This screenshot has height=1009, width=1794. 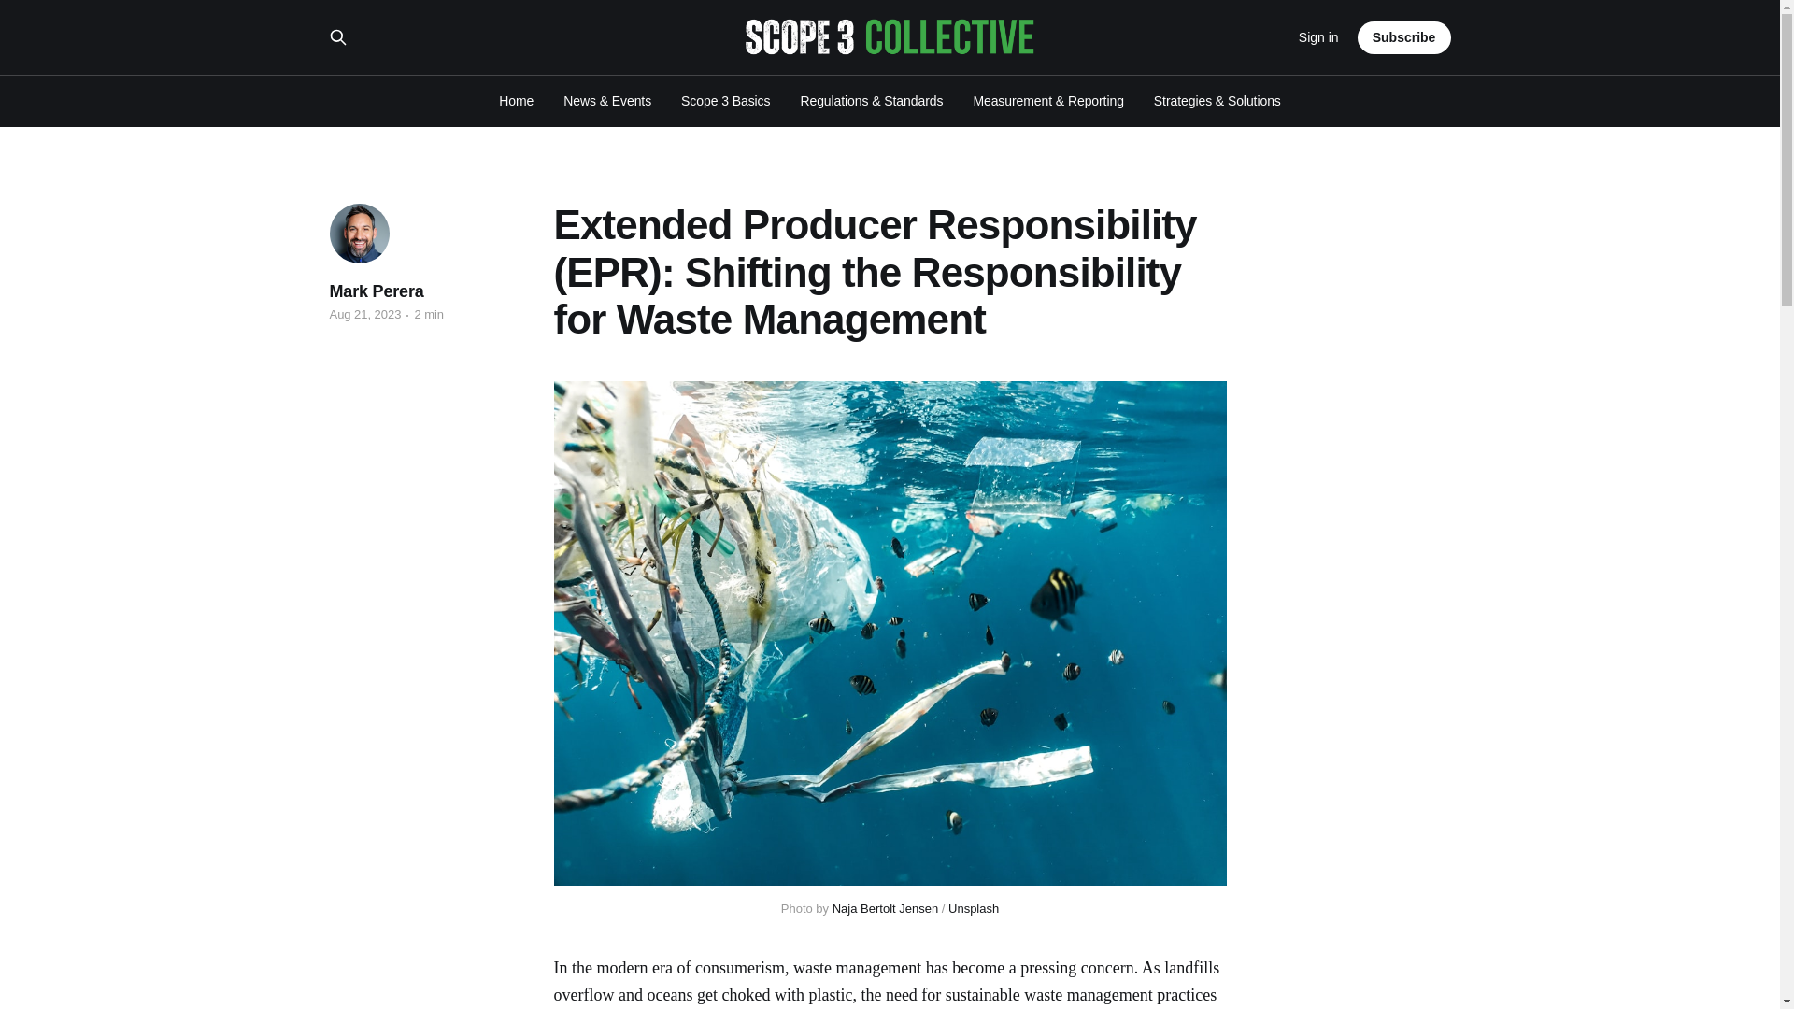 I want to click on Home, so click(x=516, y=101).